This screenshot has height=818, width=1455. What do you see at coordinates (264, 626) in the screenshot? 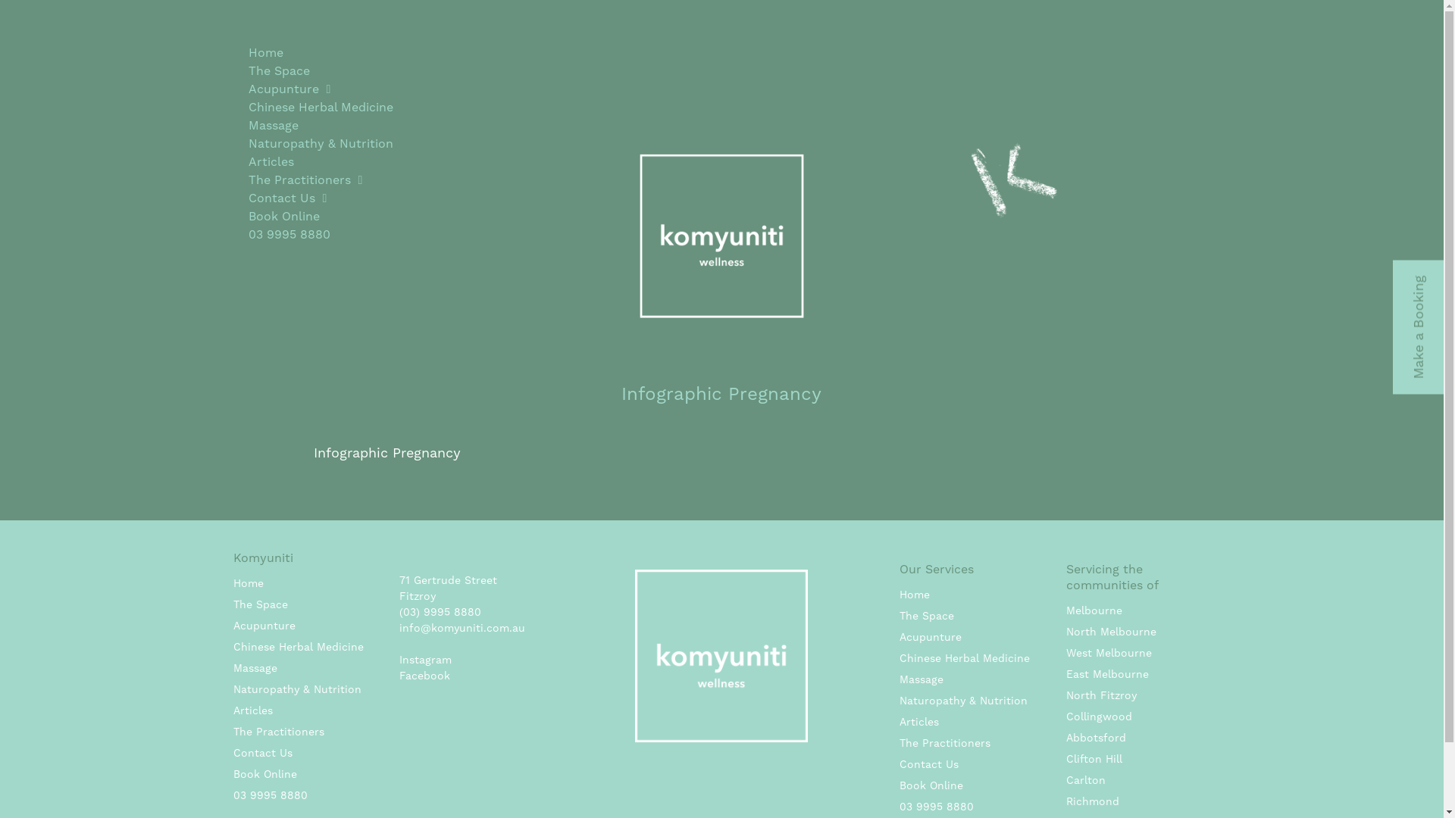
I see `Acupunture` at bounding box center [264, 626].